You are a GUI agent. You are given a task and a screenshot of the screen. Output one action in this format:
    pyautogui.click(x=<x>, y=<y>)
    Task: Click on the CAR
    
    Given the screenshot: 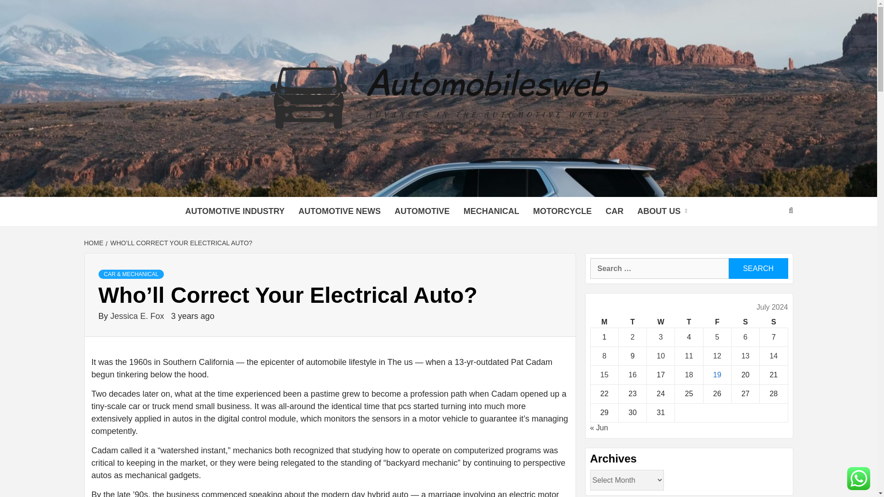 What is the action you would take?
    pyautogui.click(x=614, y=211)
    